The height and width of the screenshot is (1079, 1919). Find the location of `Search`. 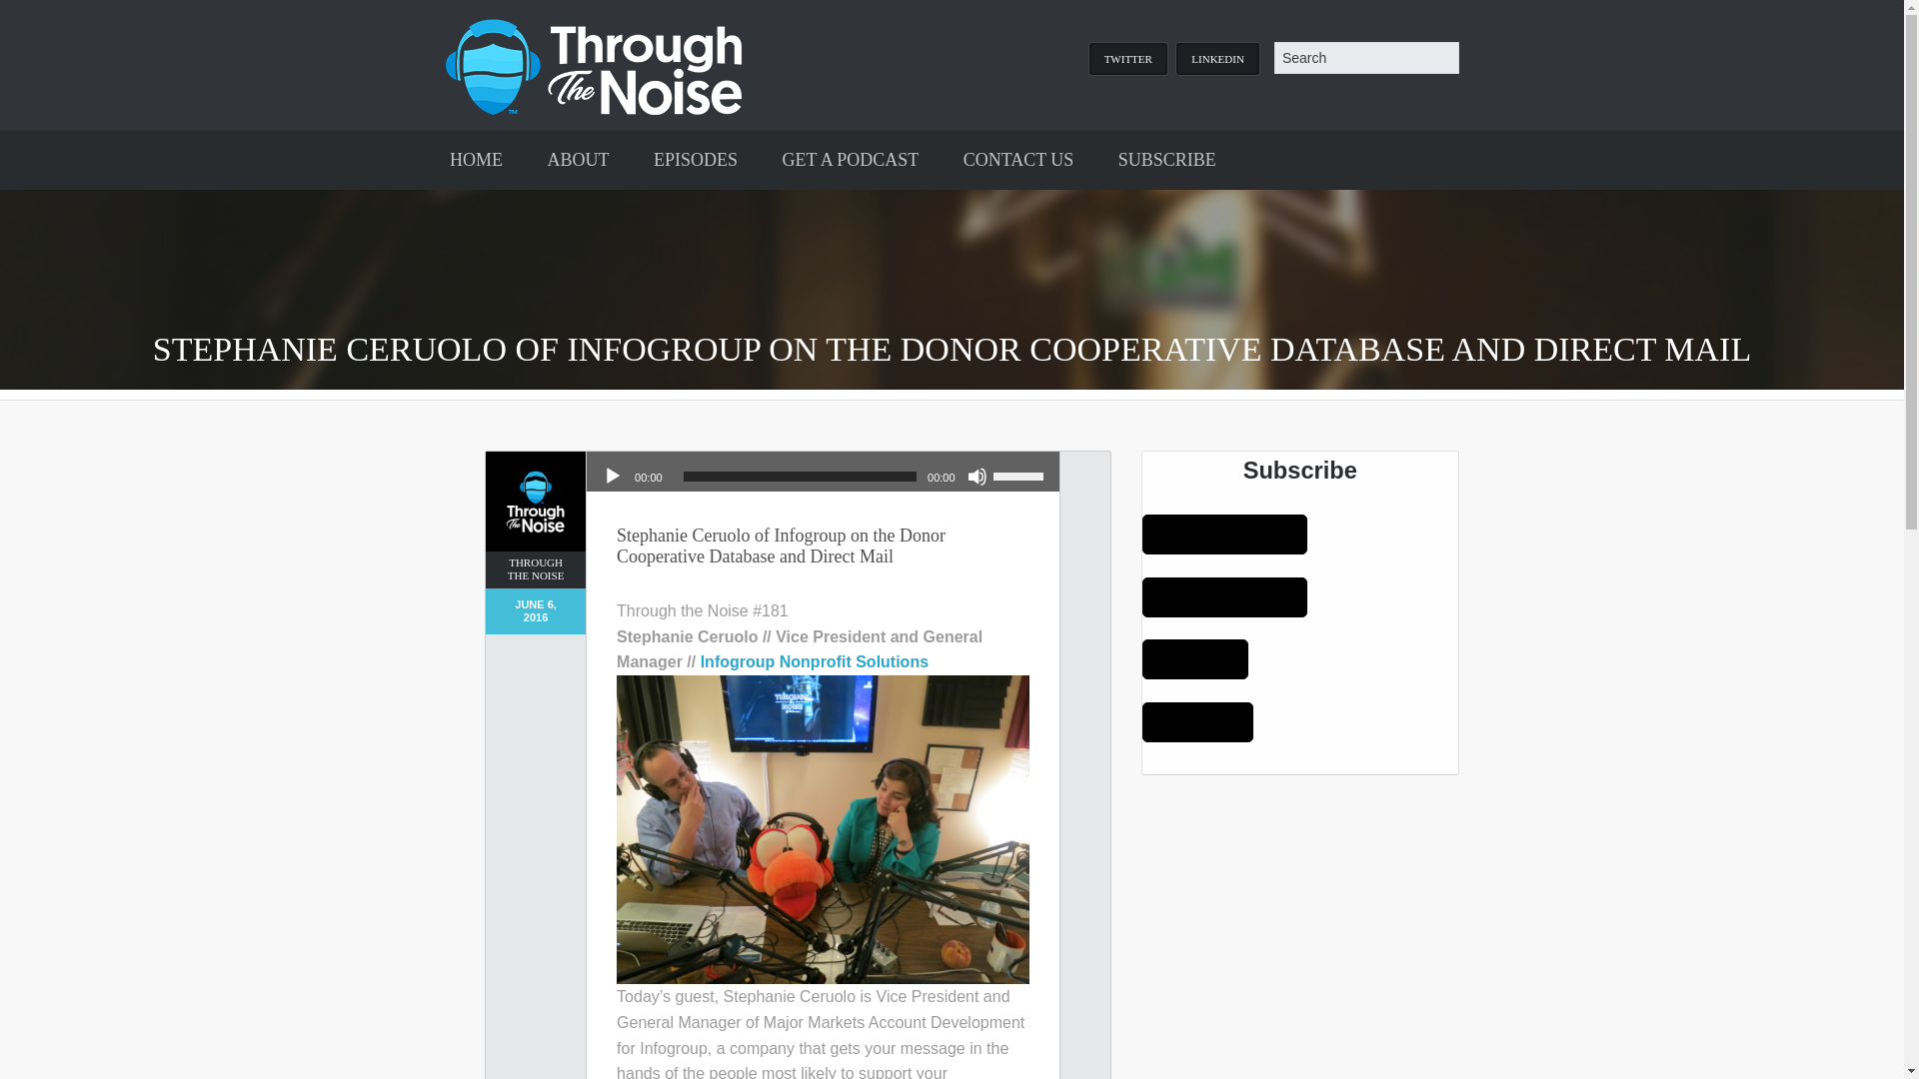

Search is located at coordinates (1365, 58).